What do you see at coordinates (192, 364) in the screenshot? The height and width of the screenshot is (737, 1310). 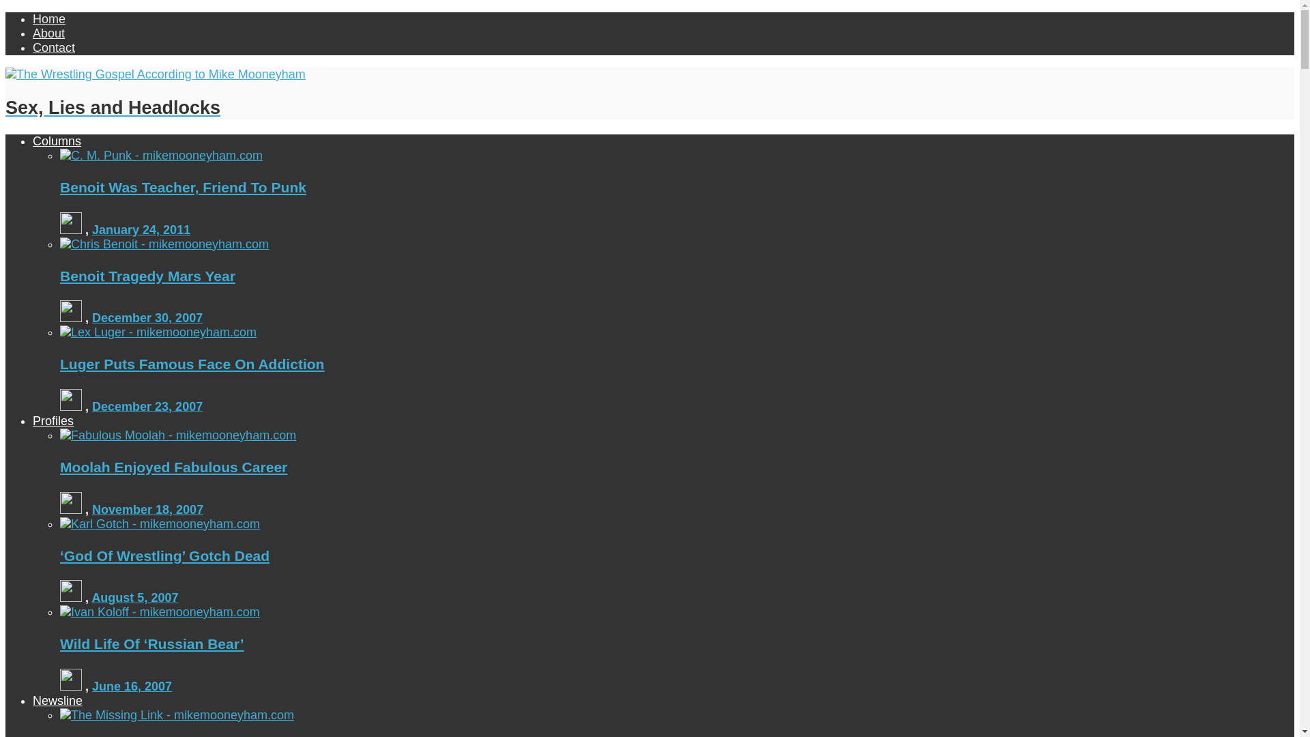 I see `Luger Puts Famous Face On Addiction` at bounding box center [192, 364].